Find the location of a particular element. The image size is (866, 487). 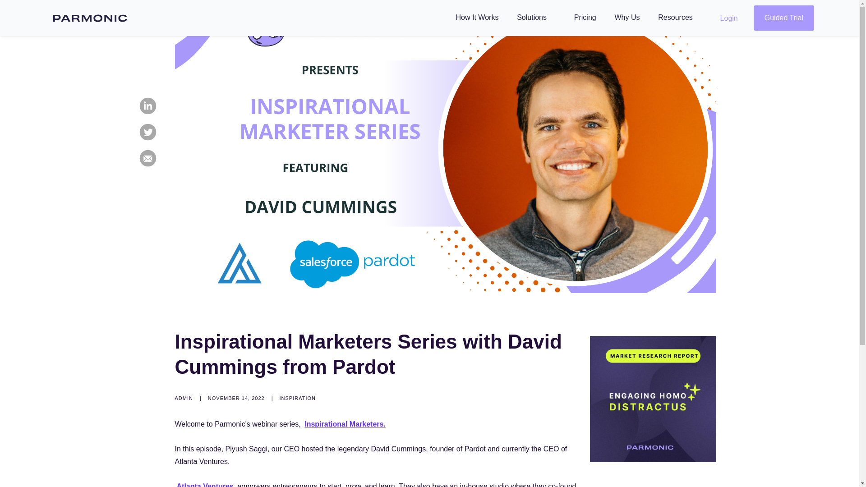

Resources is located at coordinates (679, 17).